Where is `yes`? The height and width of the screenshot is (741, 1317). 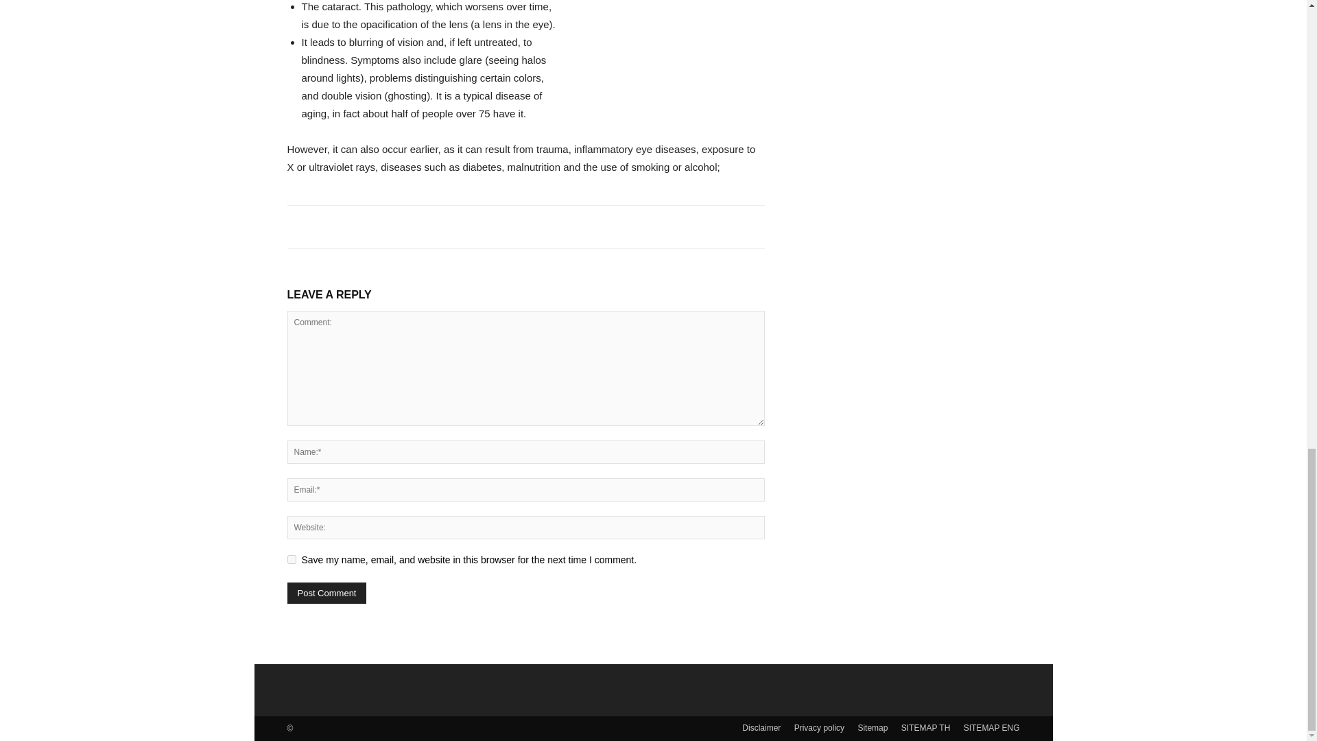
yes is located at coordinates (291, 558).